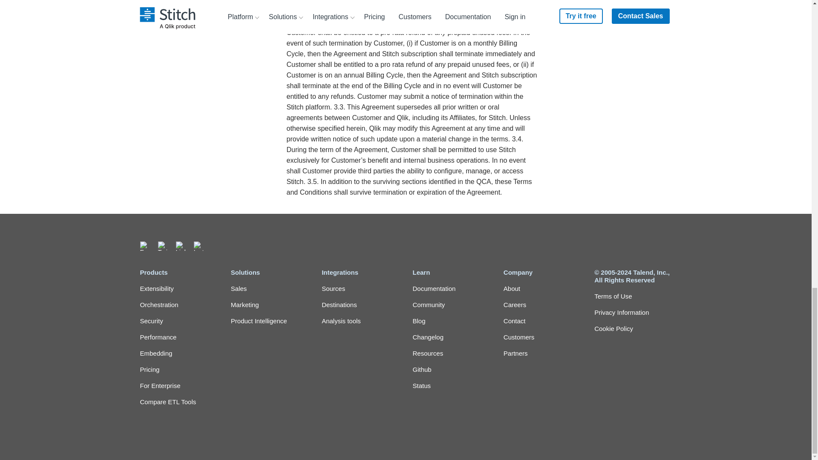  Describe the element at coordinates (178, 273) in the screenshot. I see `Products` at that location.